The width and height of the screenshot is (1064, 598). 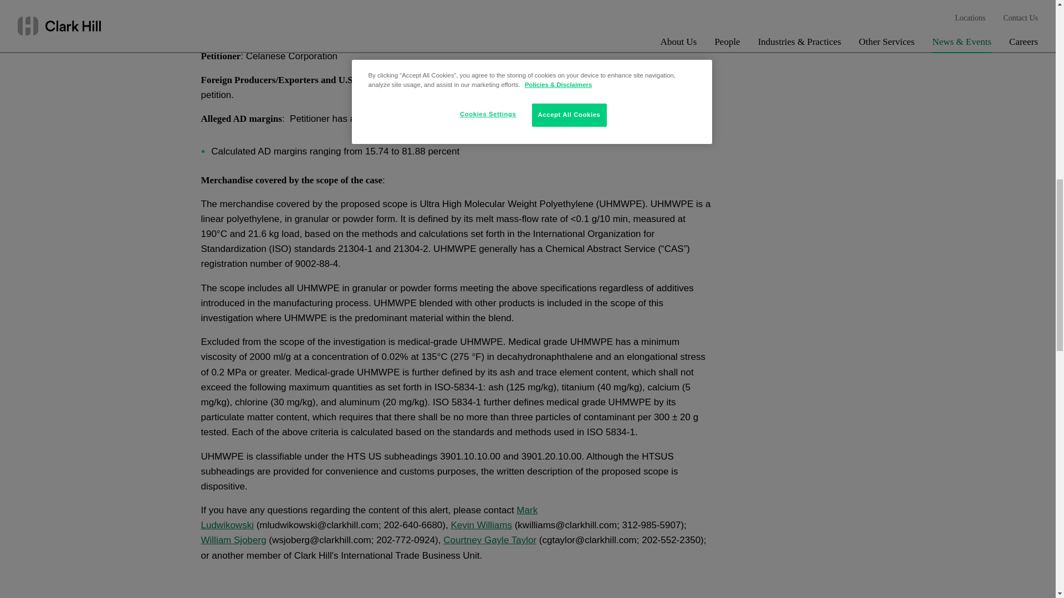 What do you see at coordinates (490, 539) in the screenshot?
I see `Courtney Gayle Taylor` at bounding box center [490, 539].